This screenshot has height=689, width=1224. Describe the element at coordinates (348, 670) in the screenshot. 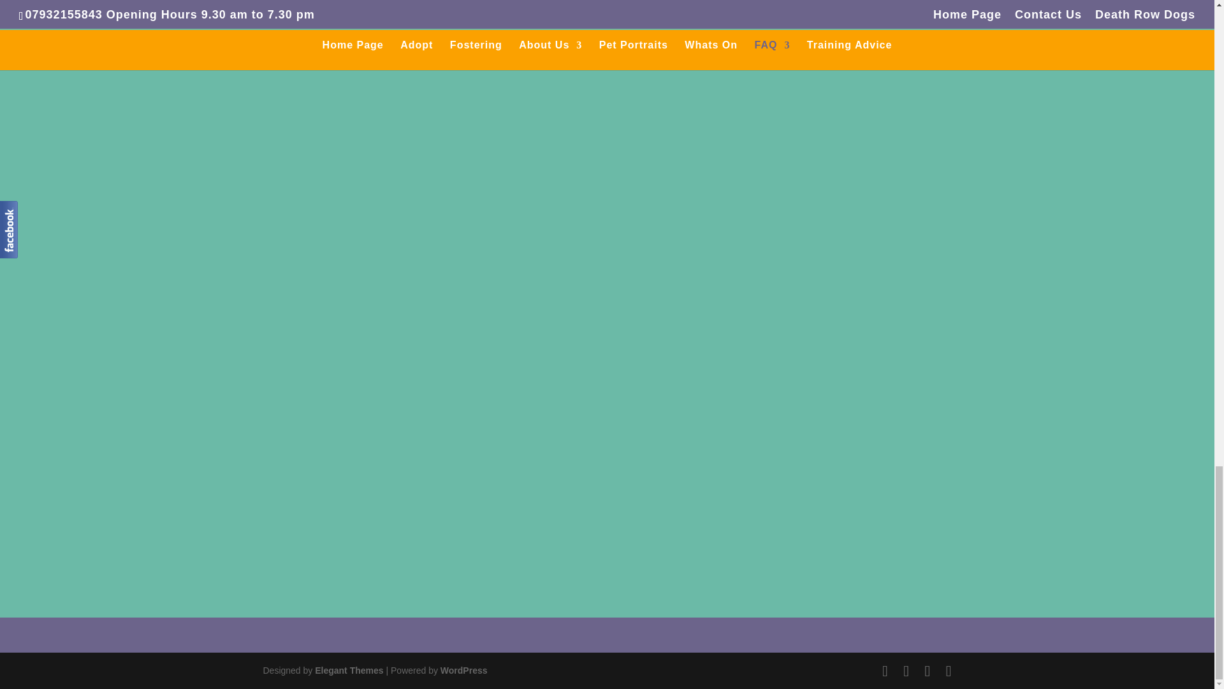

I see `Premium WordPress Themes` at that location.